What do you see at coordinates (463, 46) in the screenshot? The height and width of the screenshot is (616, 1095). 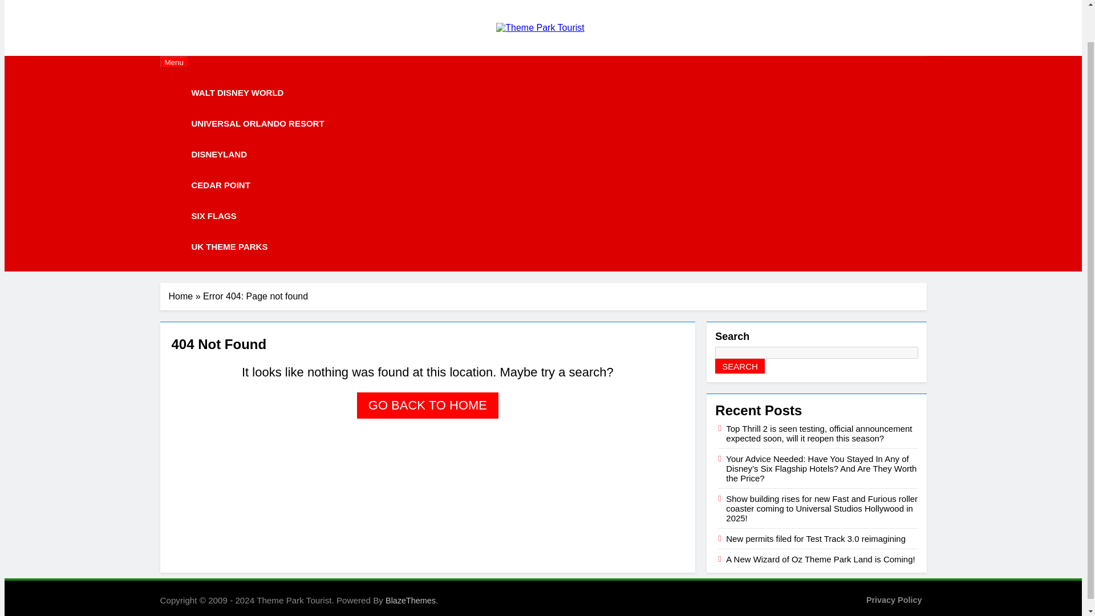 I see `Theme Park Tourist` at bounding box center [463, 46].